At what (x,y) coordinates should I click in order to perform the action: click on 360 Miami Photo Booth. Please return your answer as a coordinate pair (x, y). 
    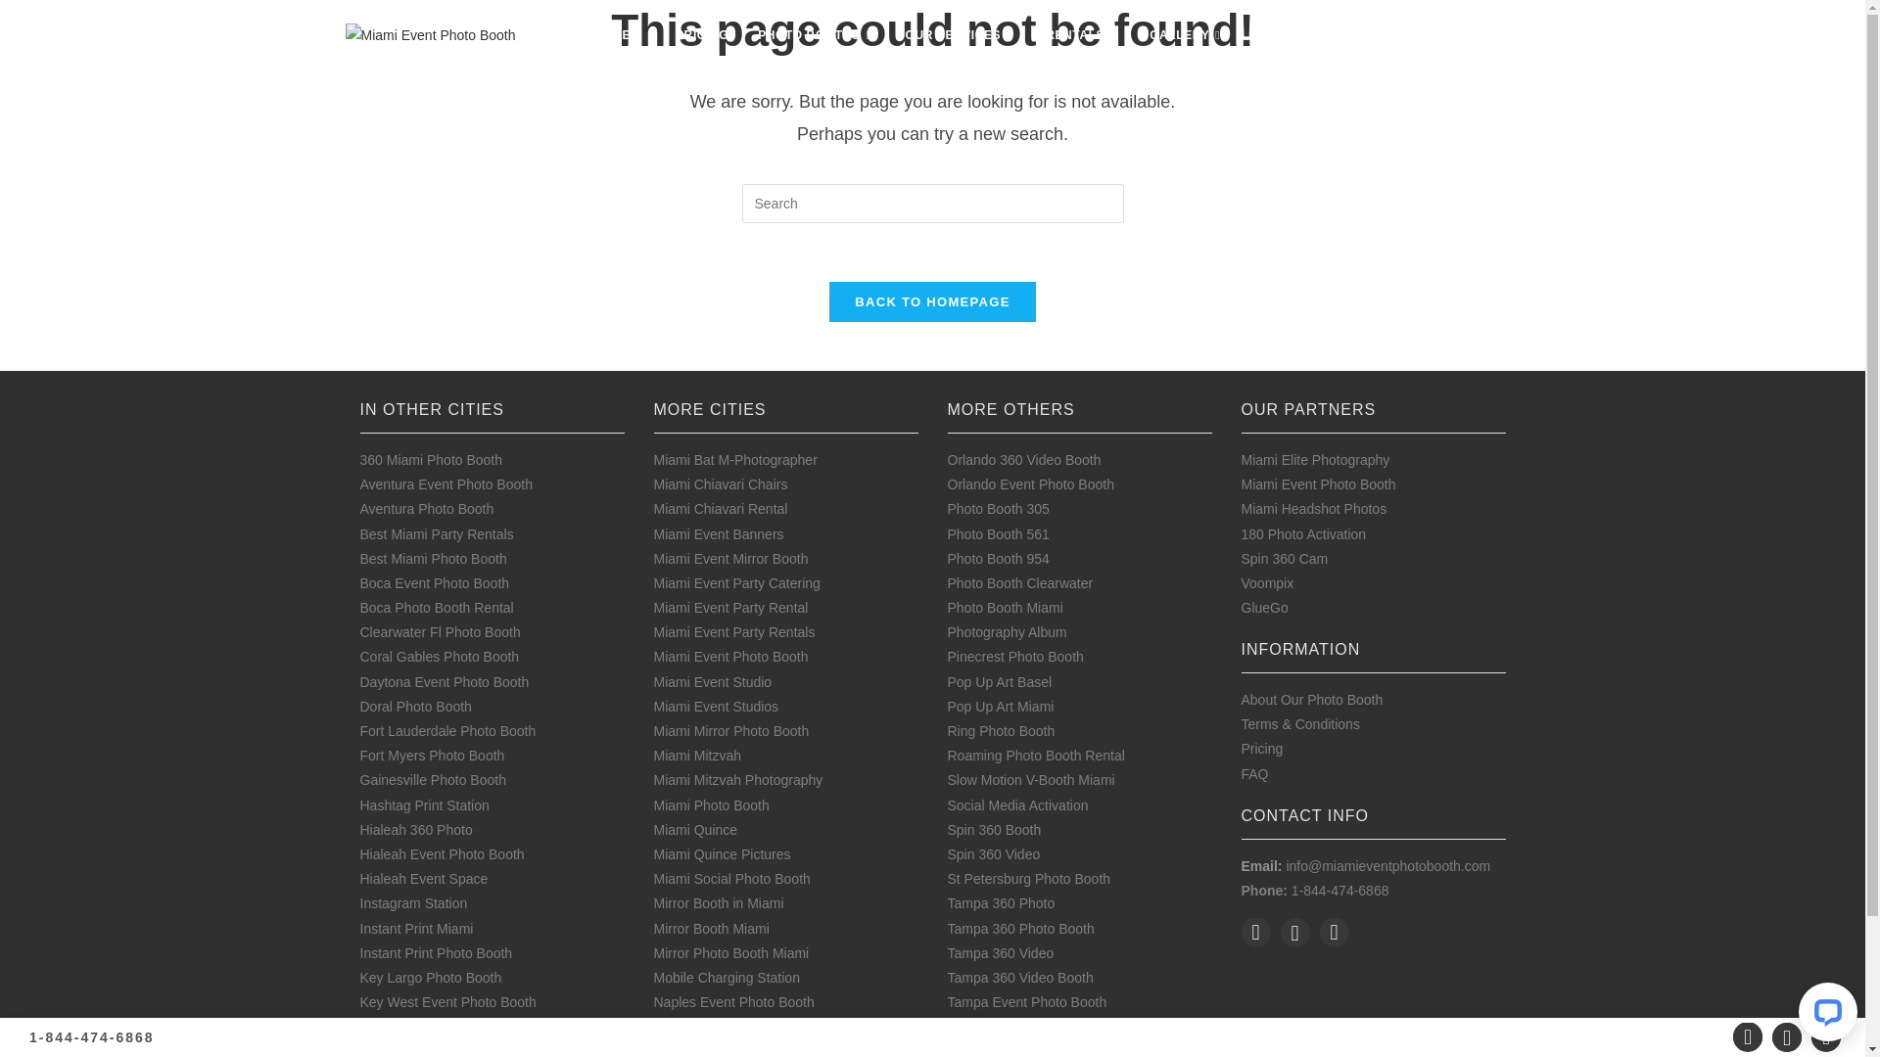
    Looking at the image, I should click on (432, 460).